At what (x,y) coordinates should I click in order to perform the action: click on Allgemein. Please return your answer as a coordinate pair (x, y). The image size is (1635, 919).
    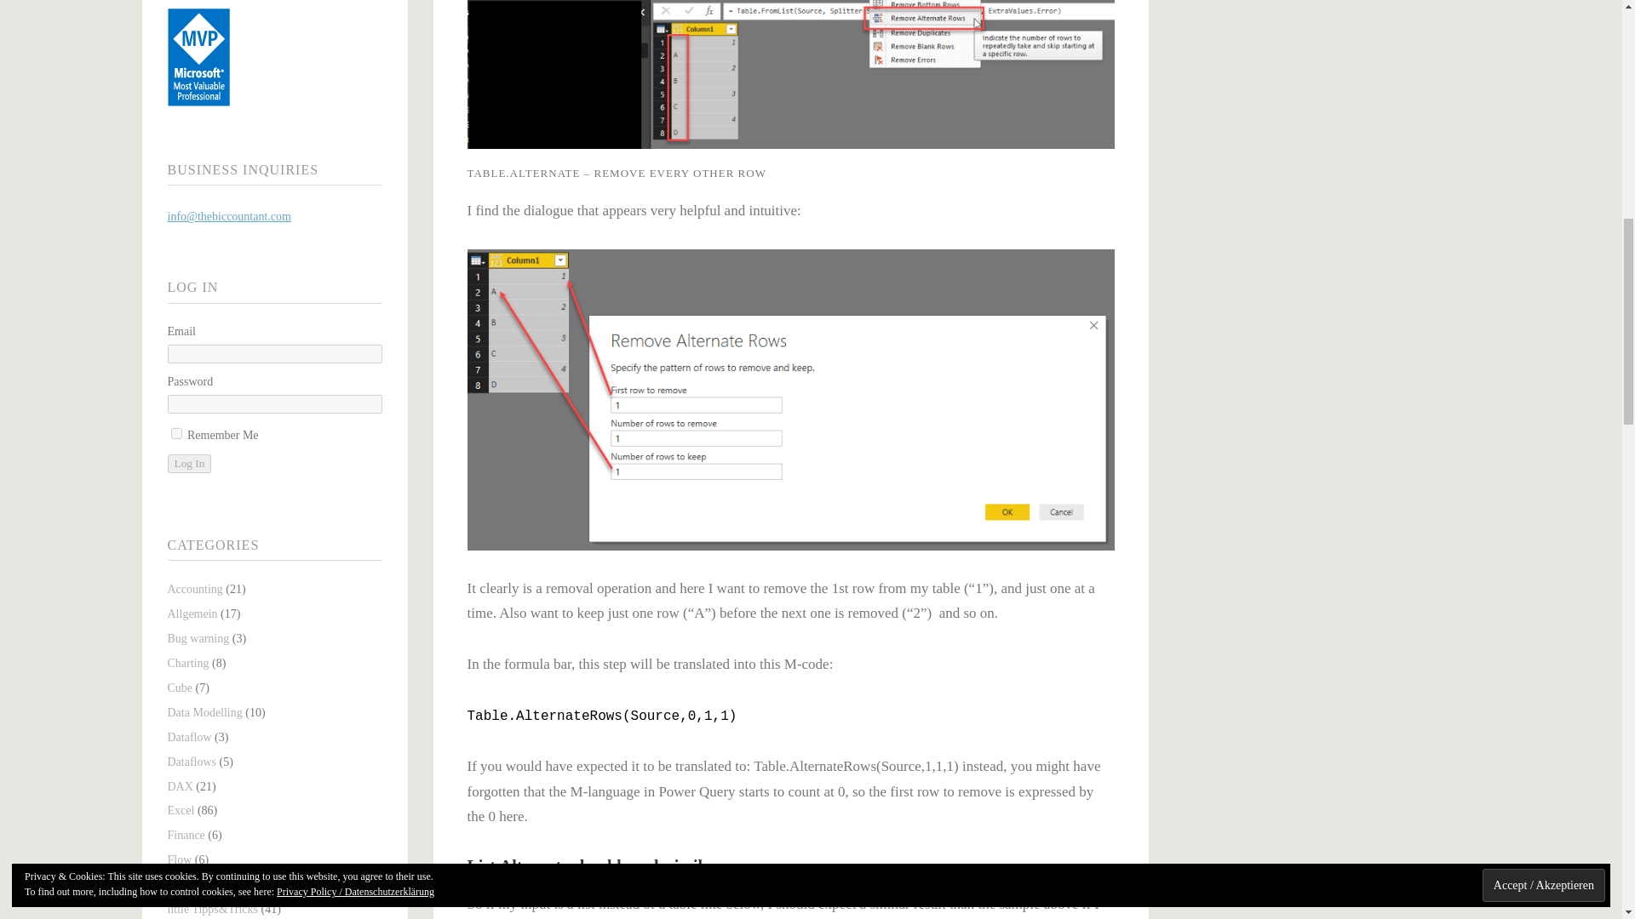
    Looking at the image, I should click on (192, 614).